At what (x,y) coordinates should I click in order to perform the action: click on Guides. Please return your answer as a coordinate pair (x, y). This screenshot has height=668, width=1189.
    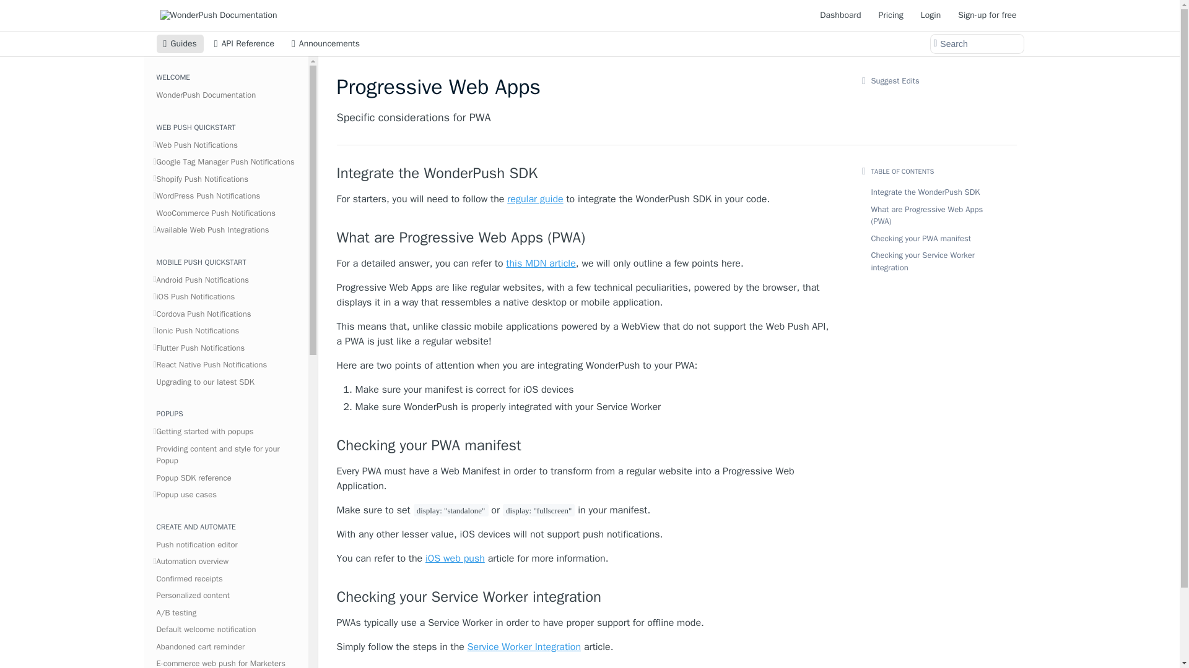
    Looking at the image, I should click on (180, 44).